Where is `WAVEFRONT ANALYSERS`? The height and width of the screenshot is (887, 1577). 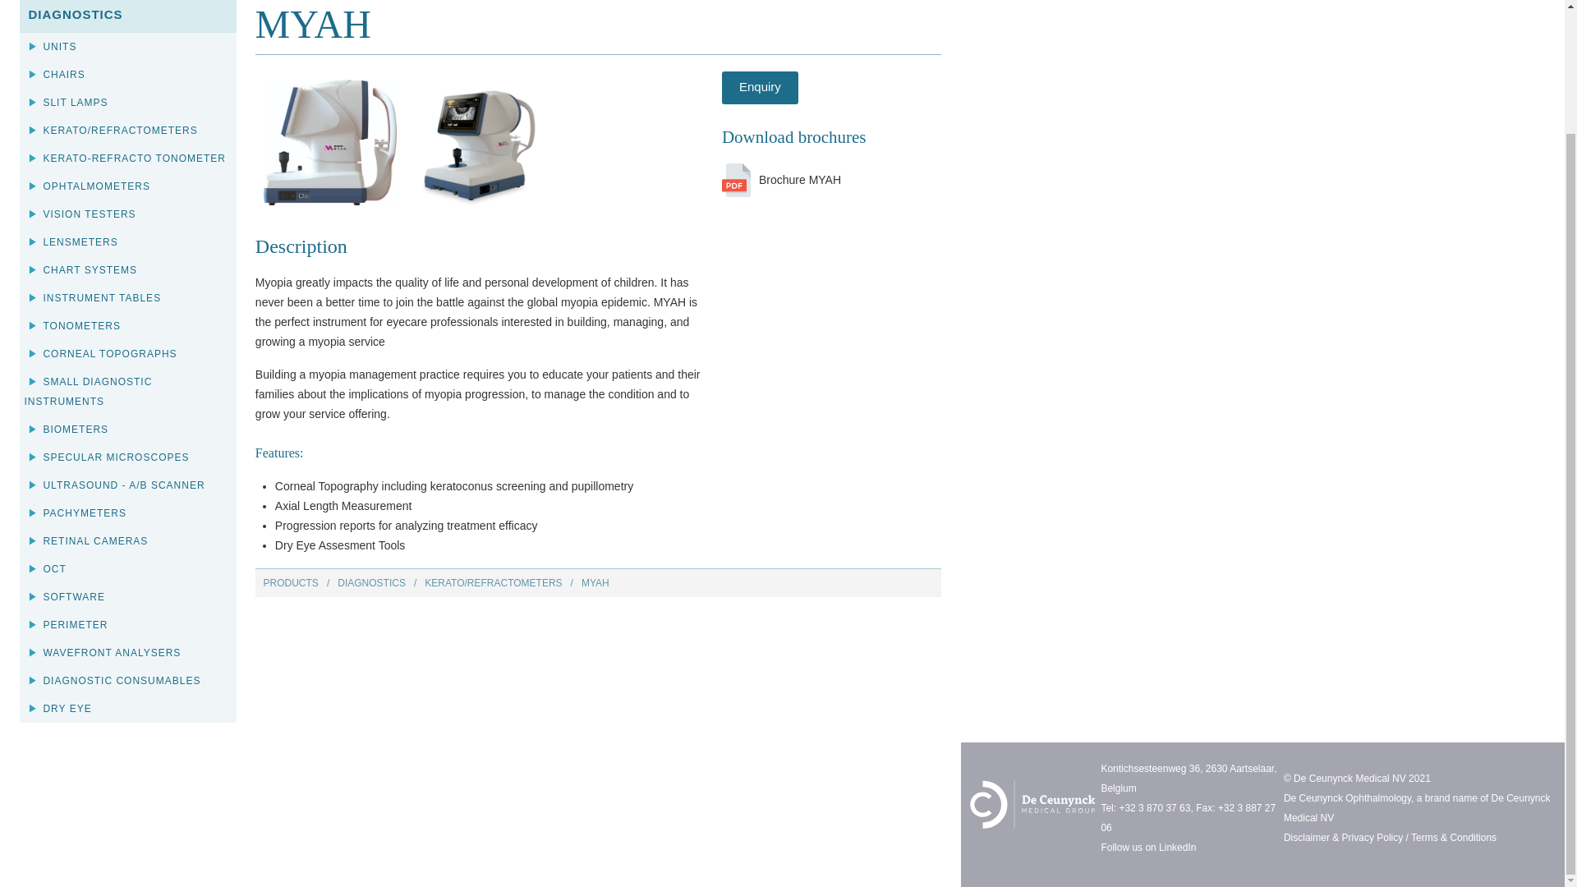
WAVEFRONT ANALYSERS is located at coordinates (126, 652).